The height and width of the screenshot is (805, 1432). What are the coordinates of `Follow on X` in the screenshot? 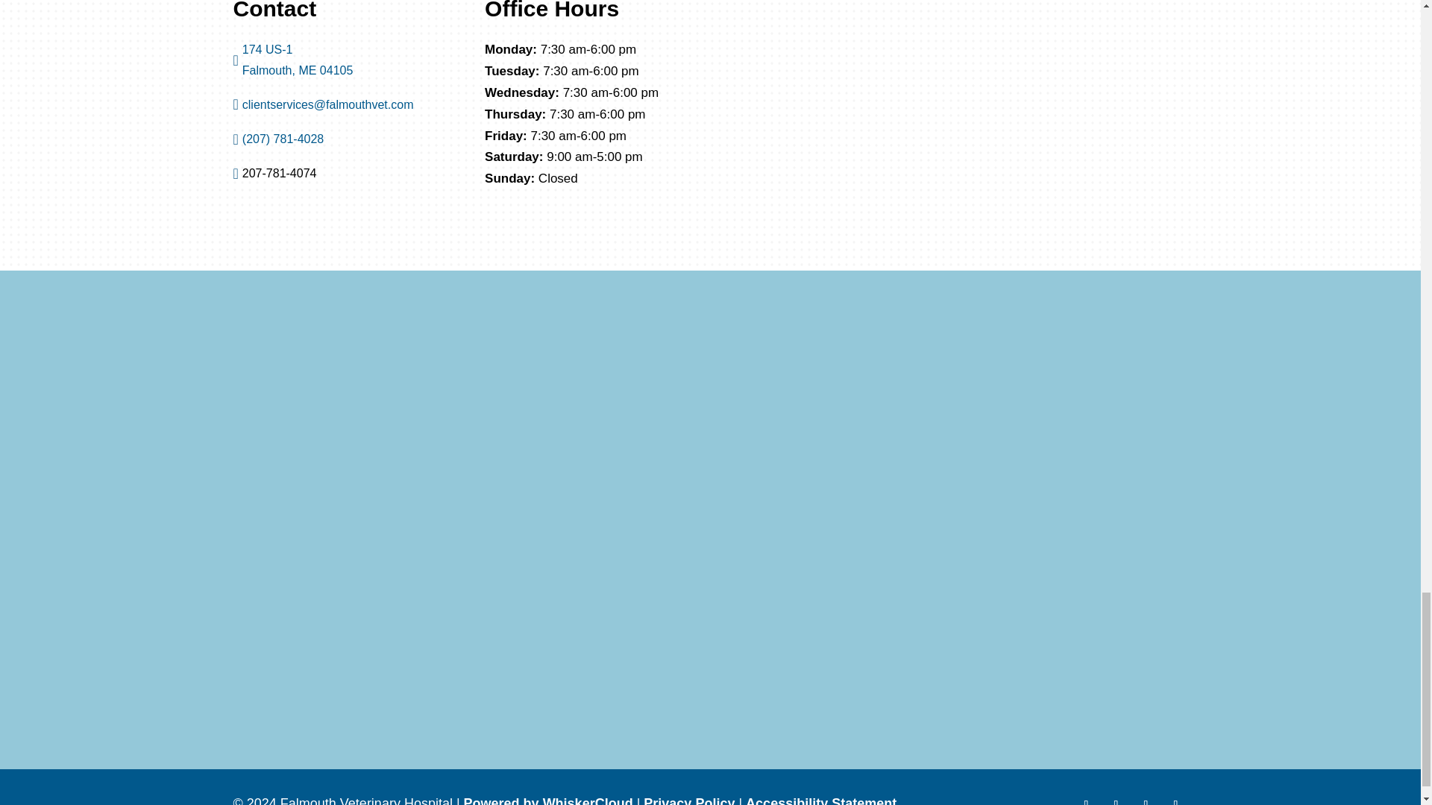 It's located at (1116, 799).